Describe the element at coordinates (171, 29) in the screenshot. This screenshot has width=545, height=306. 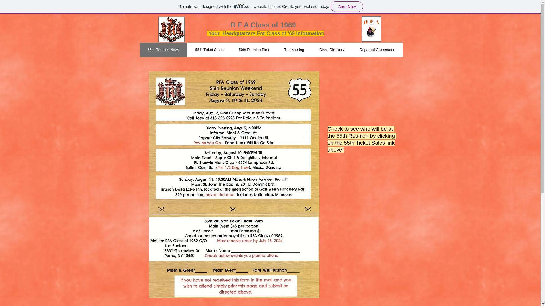
I see `RFA Logo.JPG` at that location.